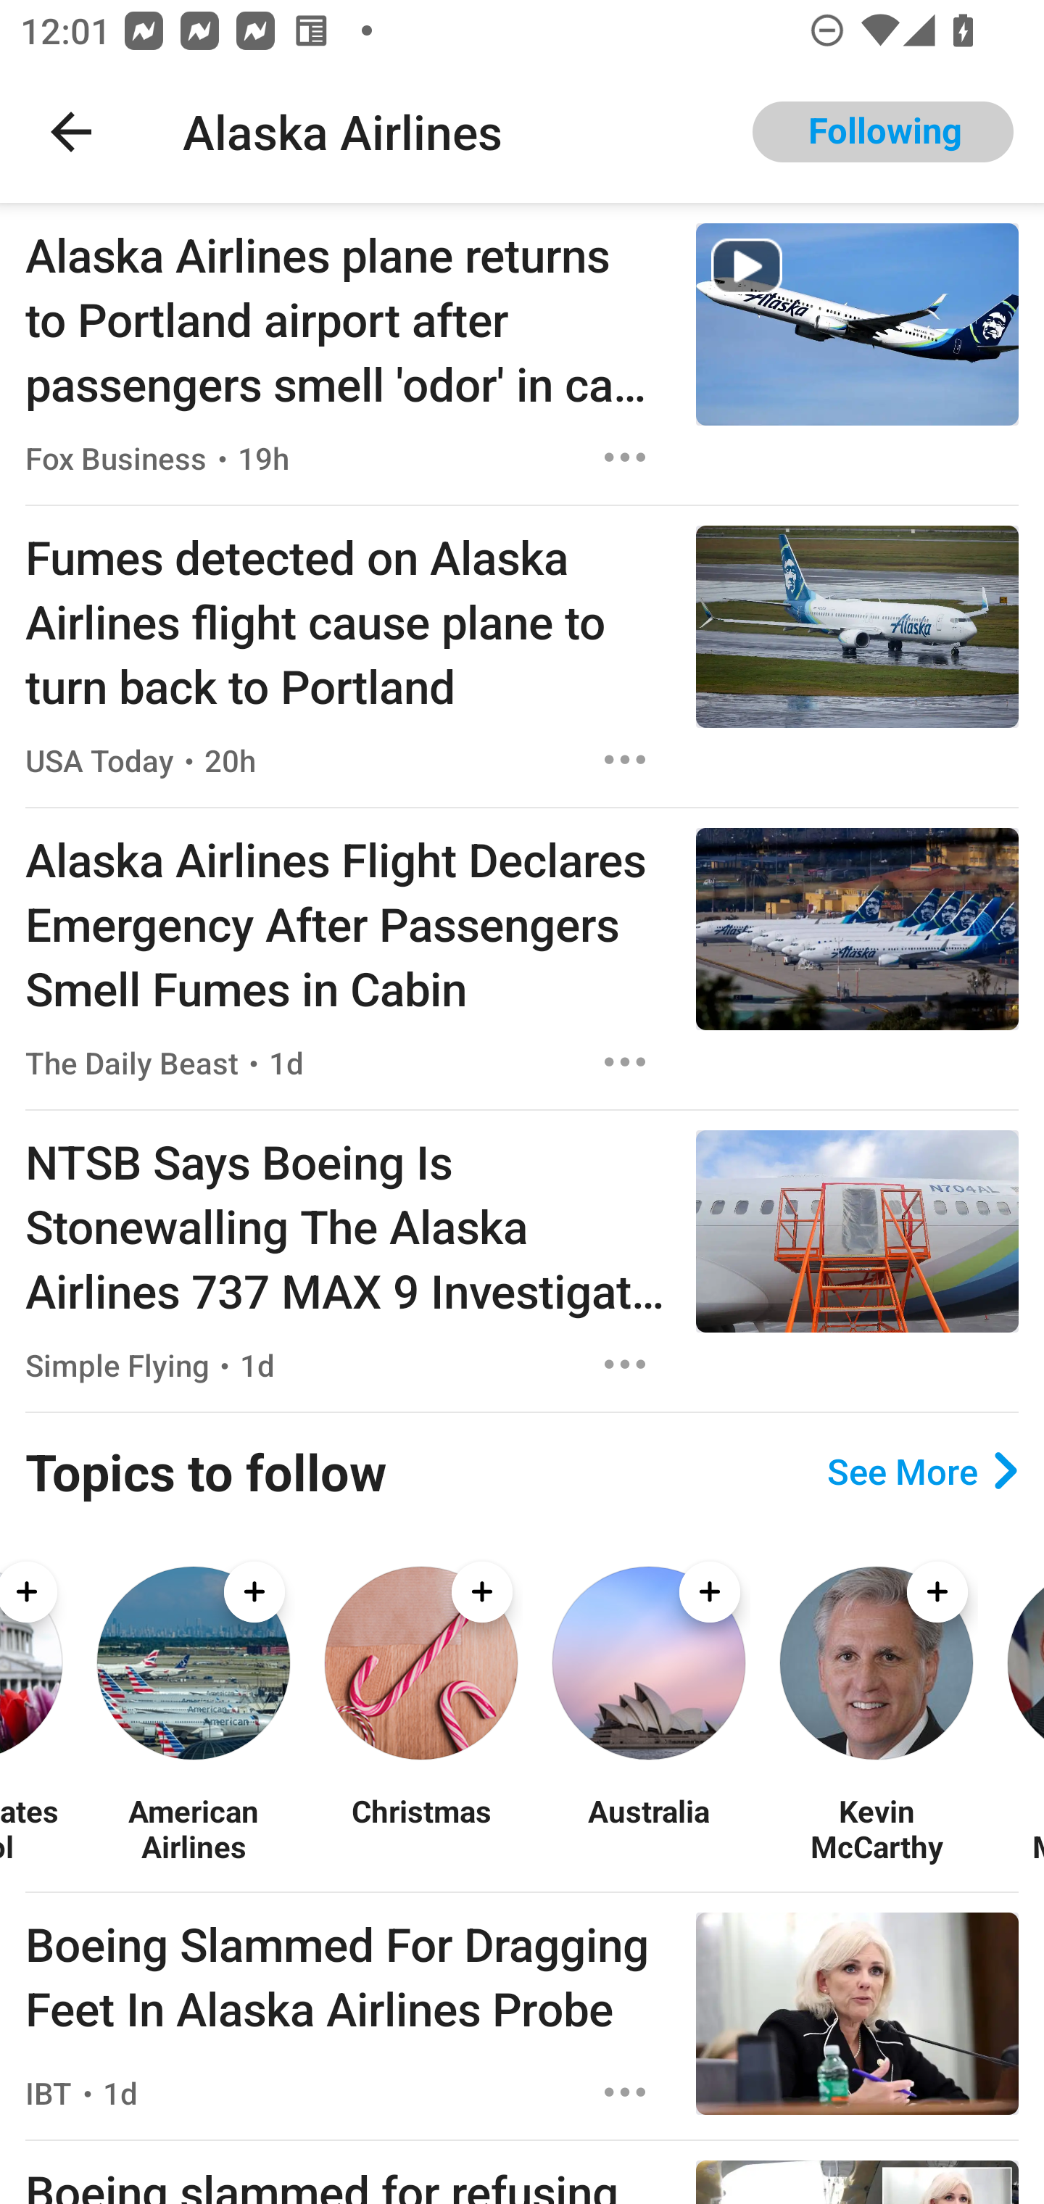 Image resolution: width=1044 pixels, height=2204 pixels. I want to click on Navigate up, so click(71, 132).